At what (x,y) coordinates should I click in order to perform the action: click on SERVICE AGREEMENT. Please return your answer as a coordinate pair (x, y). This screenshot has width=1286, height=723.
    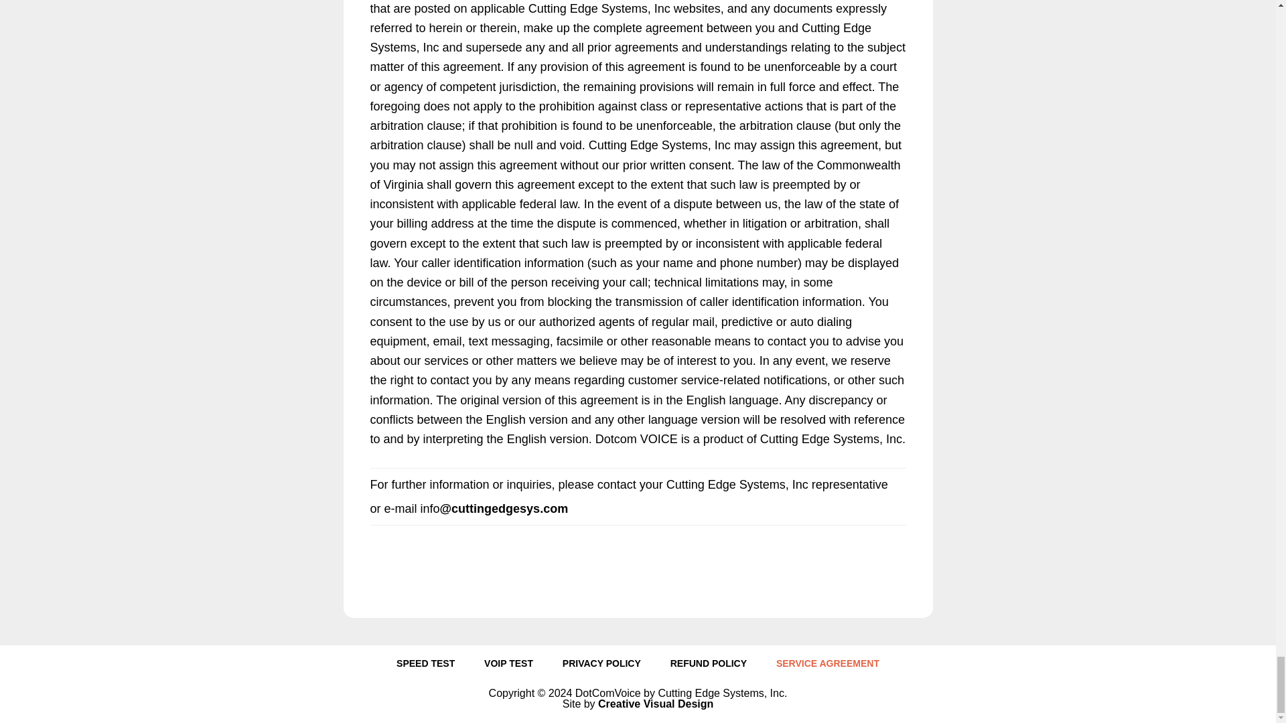
    Looking at the image, I should click on (827, 666).